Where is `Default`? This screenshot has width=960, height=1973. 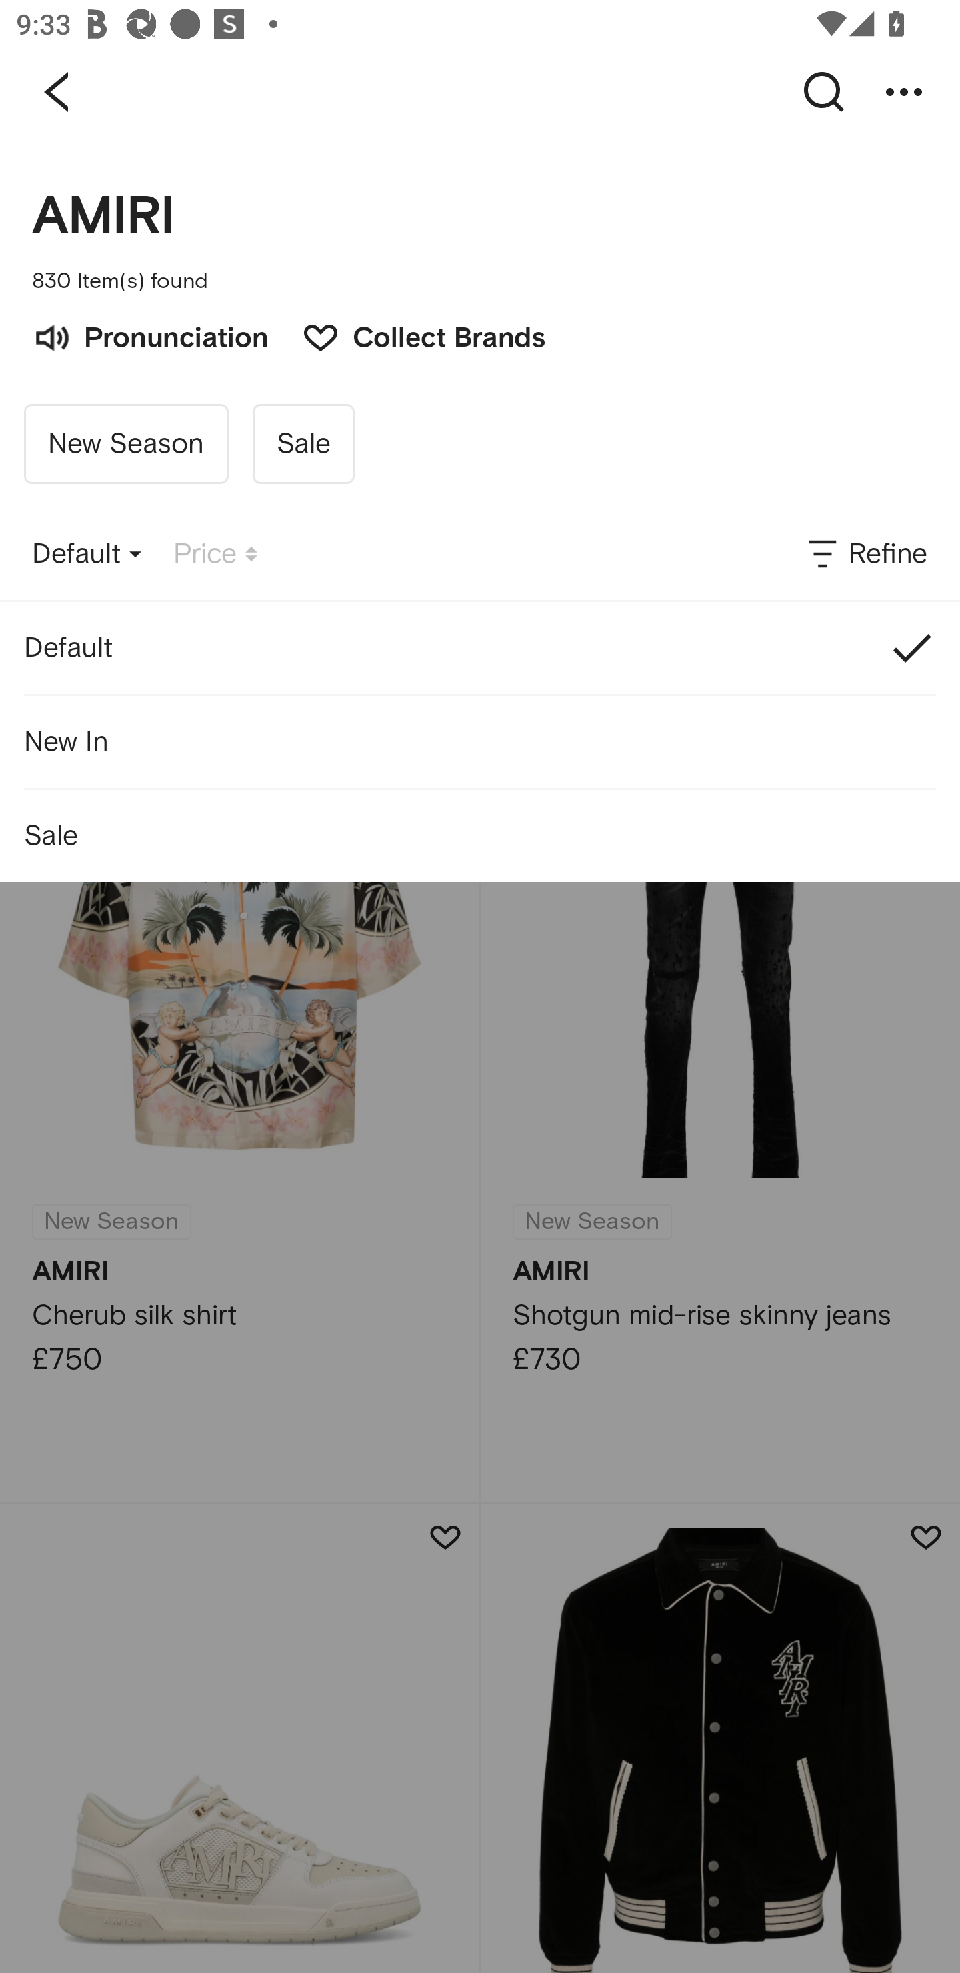
Default is located at coordinates (480, 648).